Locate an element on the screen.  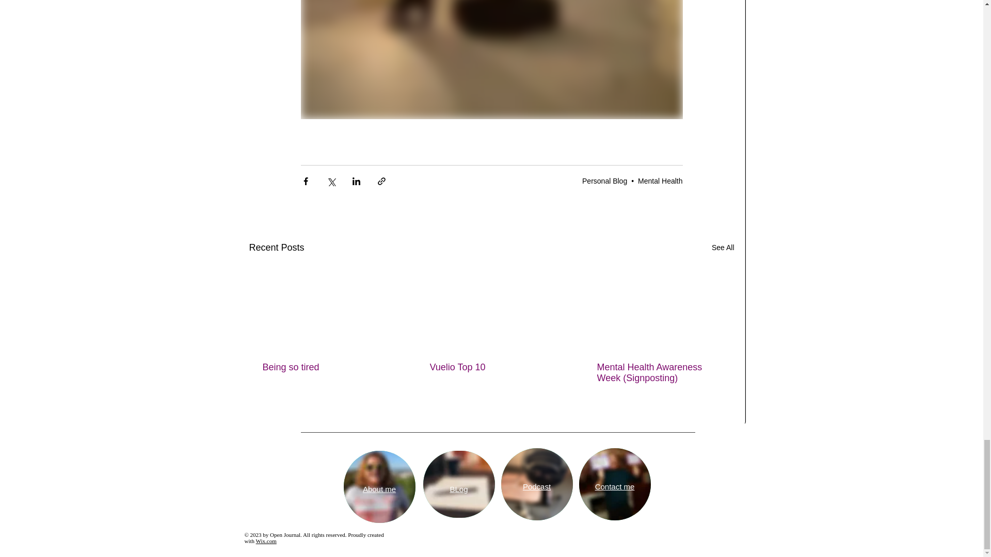
See All is located at coordinates (723, 248).